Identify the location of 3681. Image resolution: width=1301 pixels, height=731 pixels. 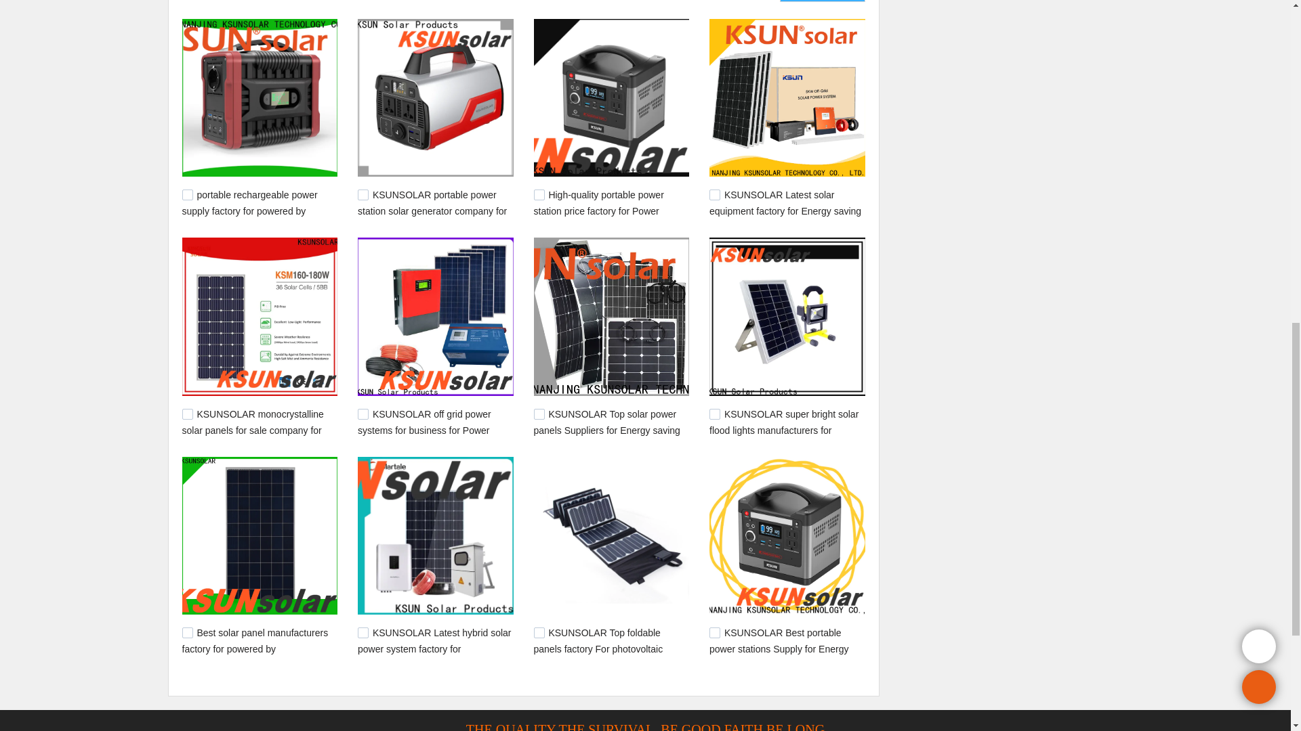
(363, 194).